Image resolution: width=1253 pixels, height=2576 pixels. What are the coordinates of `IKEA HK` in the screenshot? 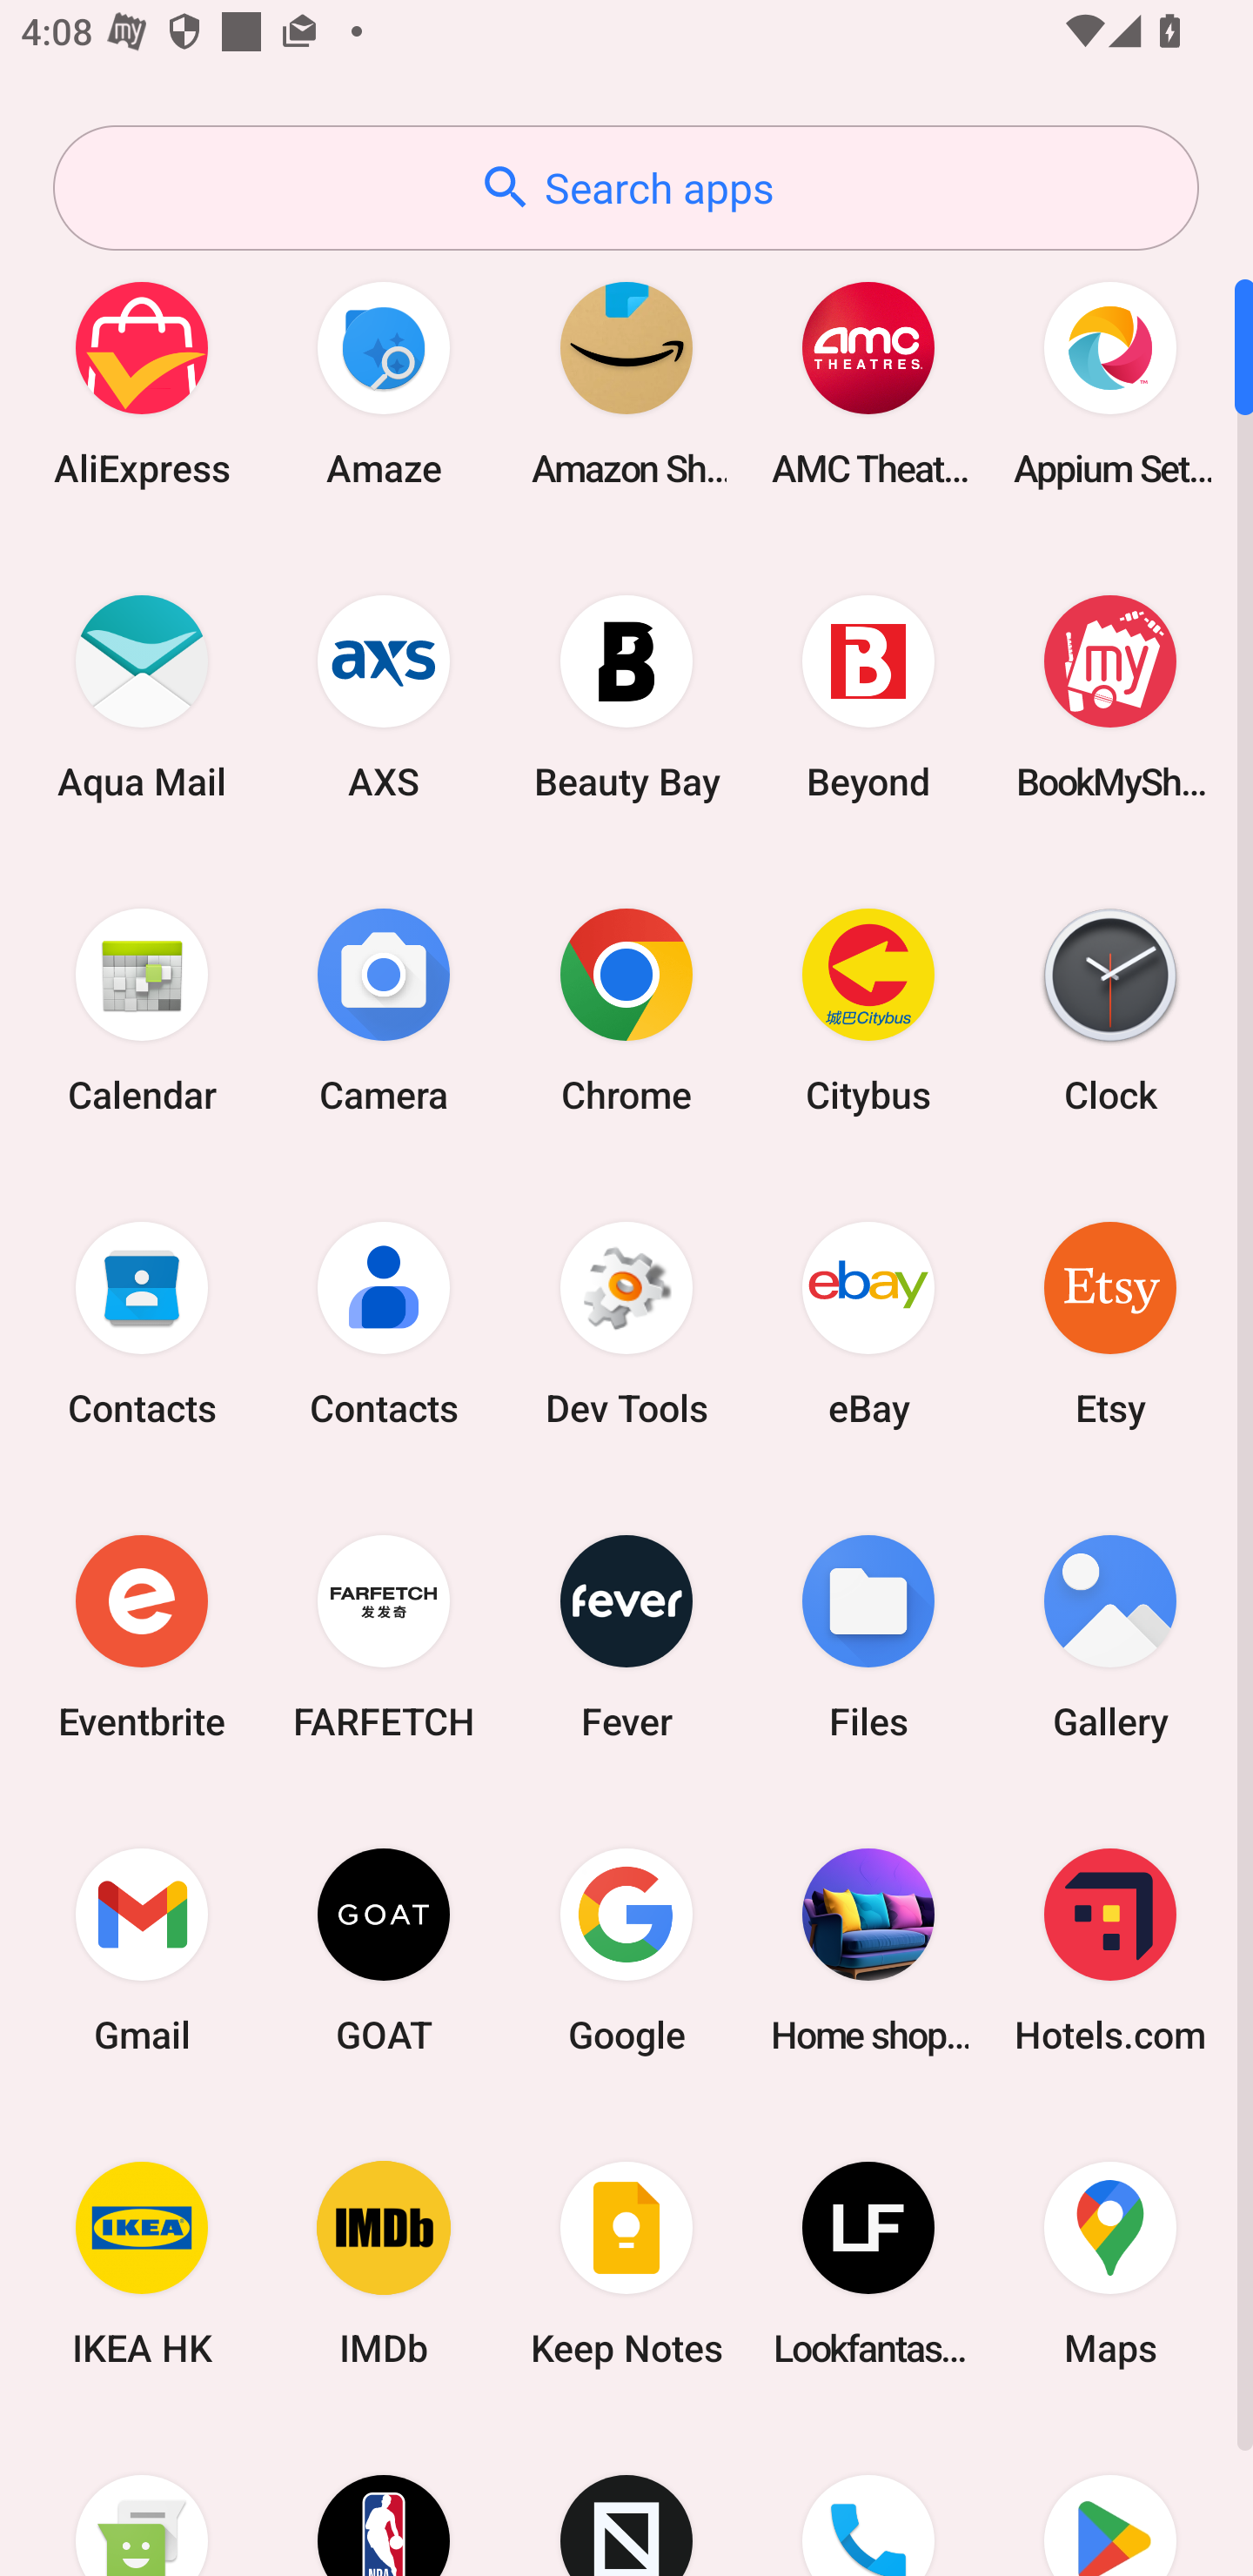 It's located at (142, 2264).